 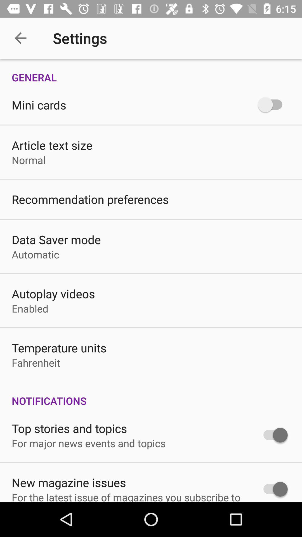 What do you see at coordinates (36, 255) in the screenshot?
I see `turn off item below the data saver mode item` at bounding box center [36, 255].